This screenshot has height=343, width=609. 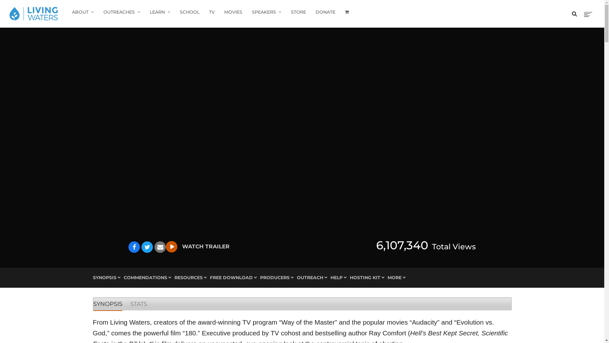 I want to click on FREE DOWNLOAD, so click(x=233, y=278).